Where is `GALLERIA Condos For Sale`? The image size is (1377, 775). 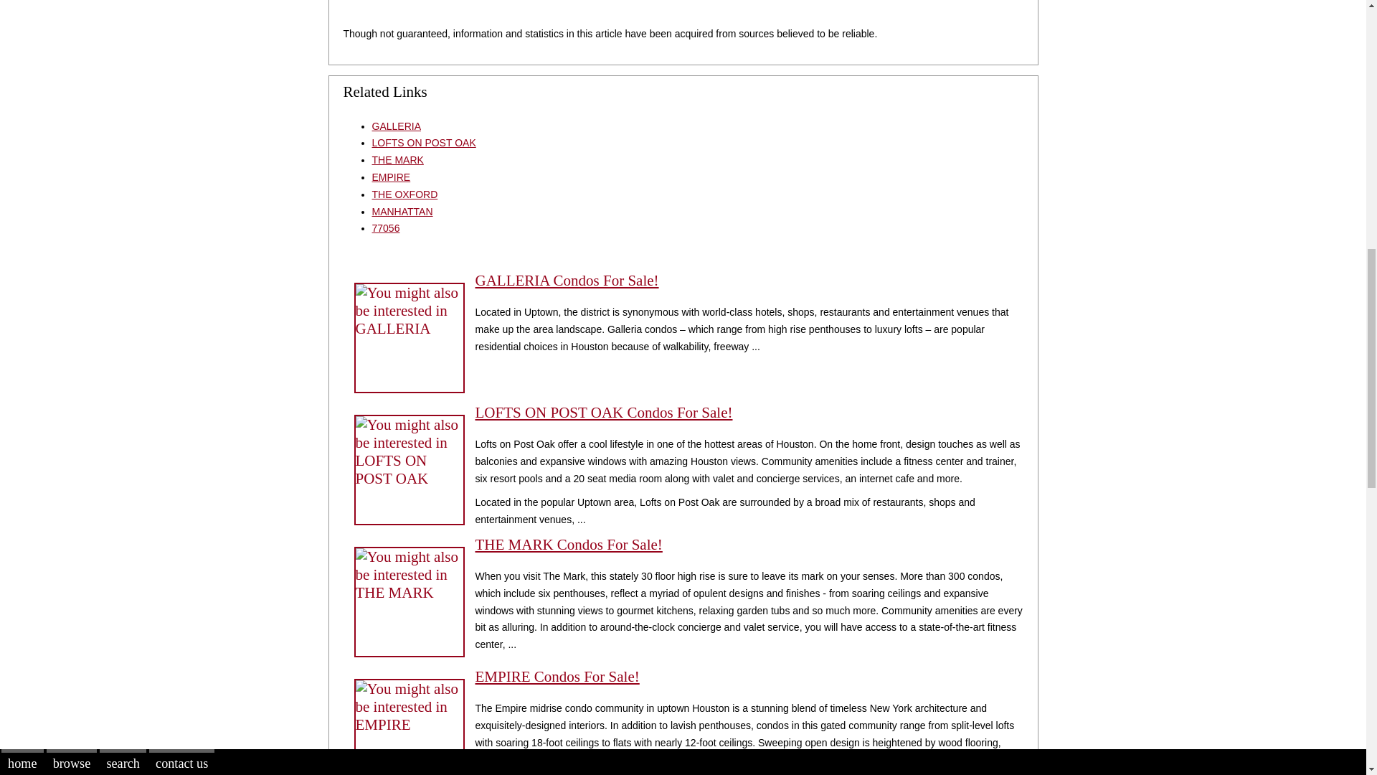 GALLERIA Condos For Sale is located at coordinates (409, 337).